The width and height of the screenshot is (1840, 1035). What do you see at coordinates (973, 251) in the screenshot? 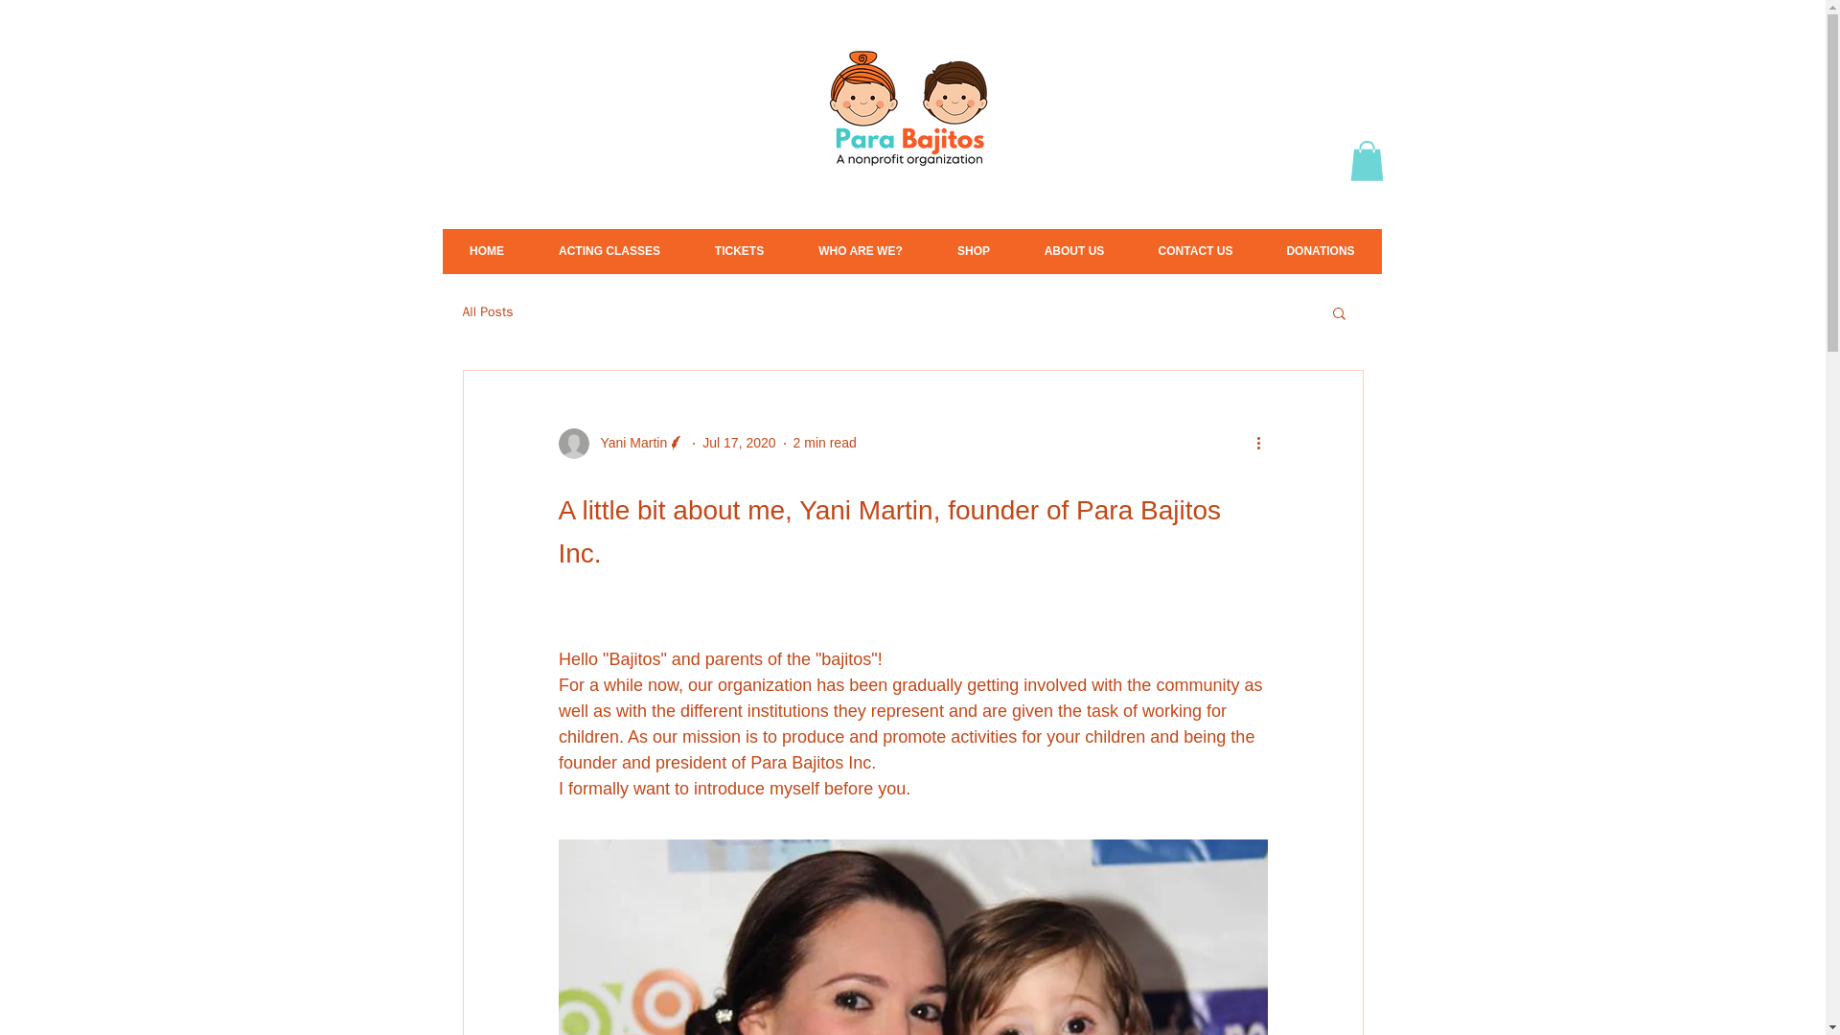
I see `SHOP` at bounding box center [973, 251].